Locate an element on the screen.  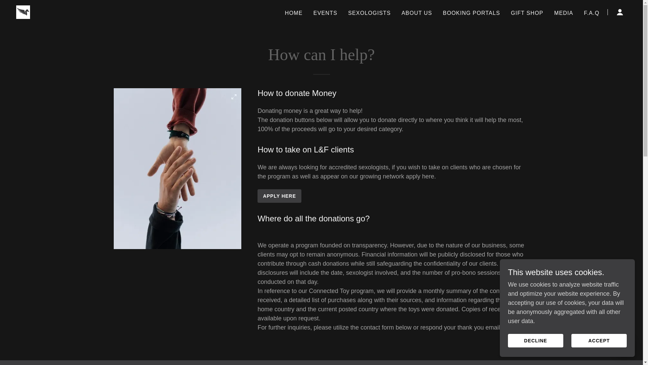
APPLY HERE is located at coordinates (279, 196).